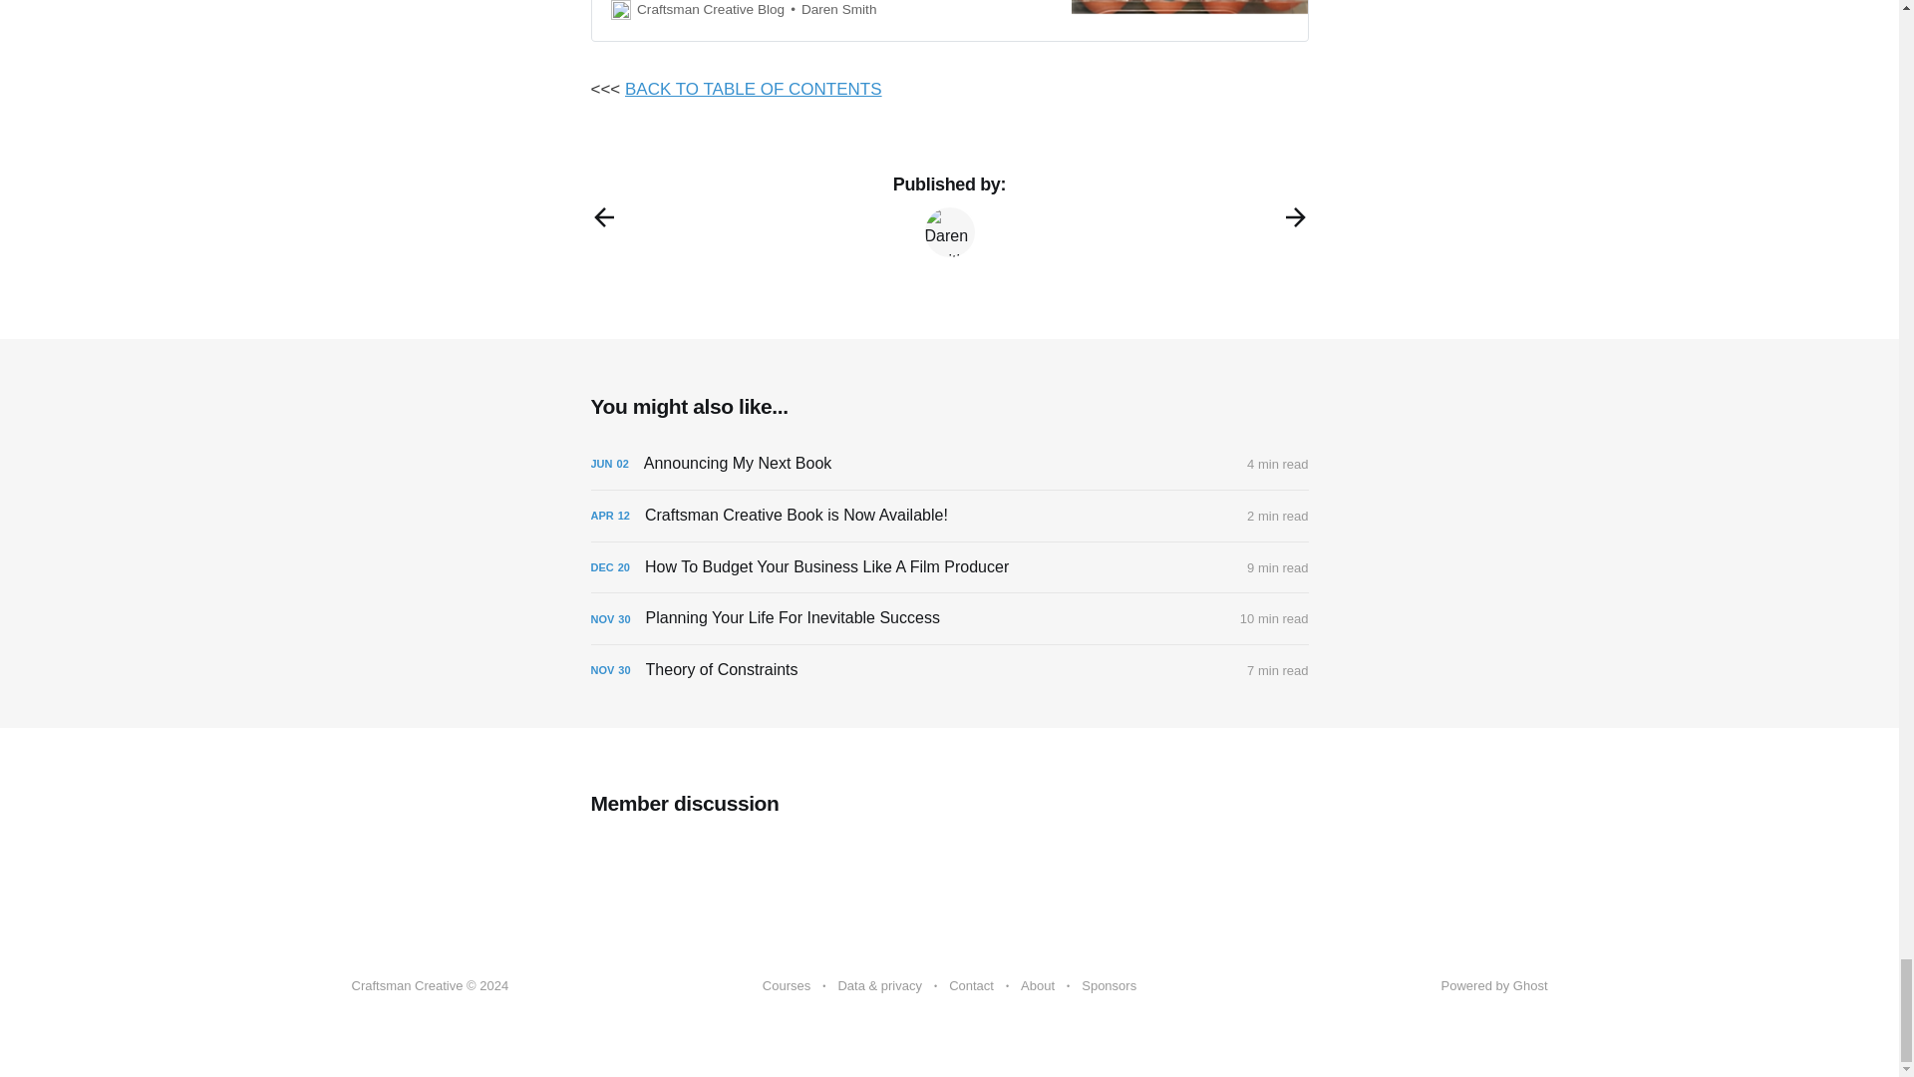 The width and height of the screenshot is (1914, 1077). What do you see at coordinates (971, 986) in the screenshot?
I see `Contact` at bounding box center [971, 986].